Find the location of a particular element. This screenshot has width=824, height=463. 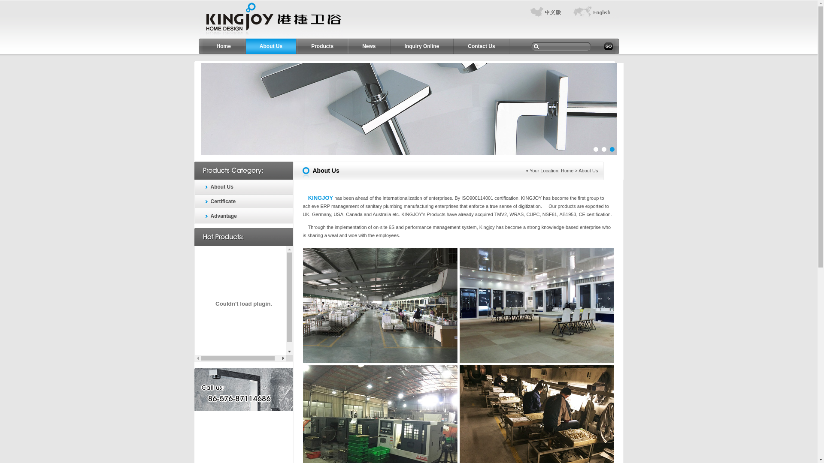

Zhejiang Yuhuan Kingjoy Metal Products Co.,Ltd. is located at coordinates (270, 37).